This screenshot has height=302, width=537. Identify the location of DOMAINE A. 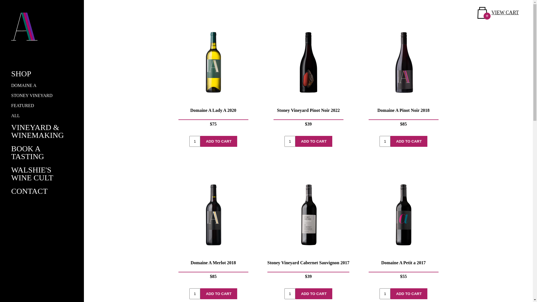
(24, 86).